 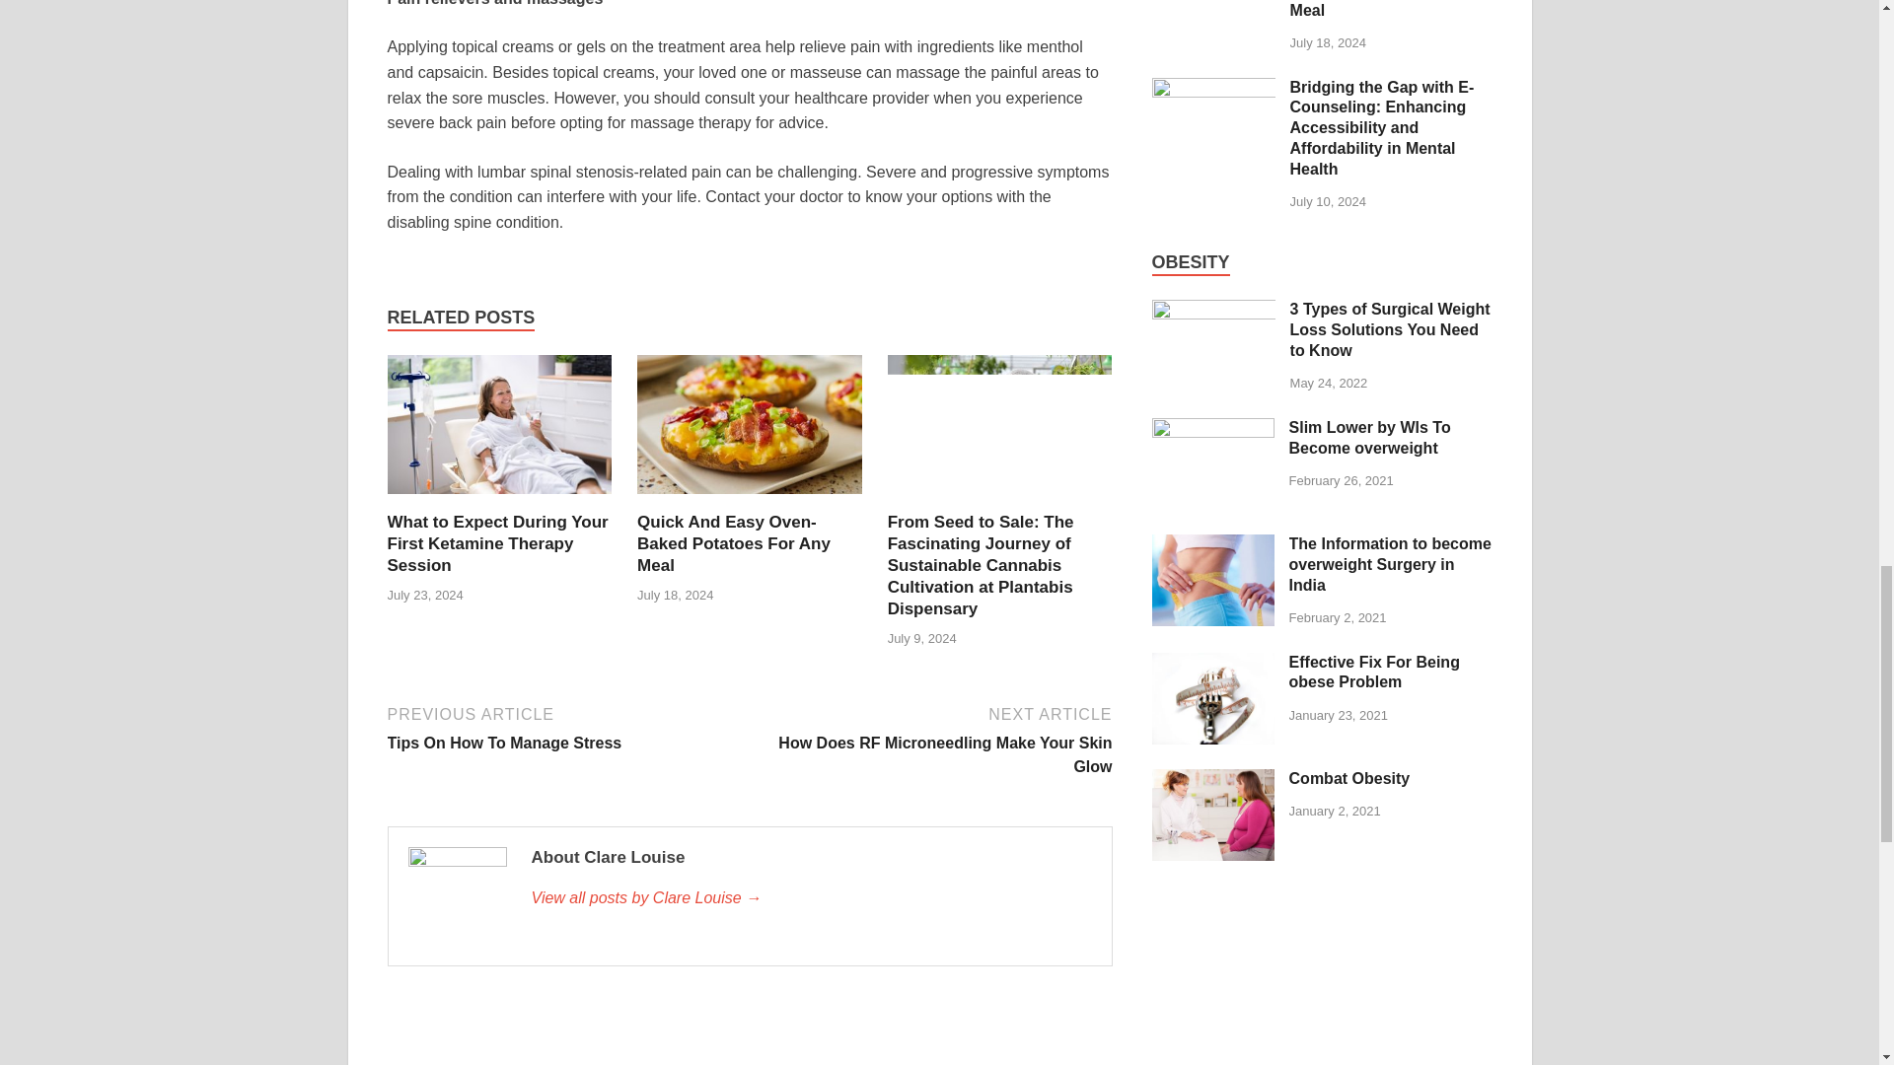 I want to click on Quick And Easy Oven-Baked Potatoes For Any Meal, so click(x=497, y=543).